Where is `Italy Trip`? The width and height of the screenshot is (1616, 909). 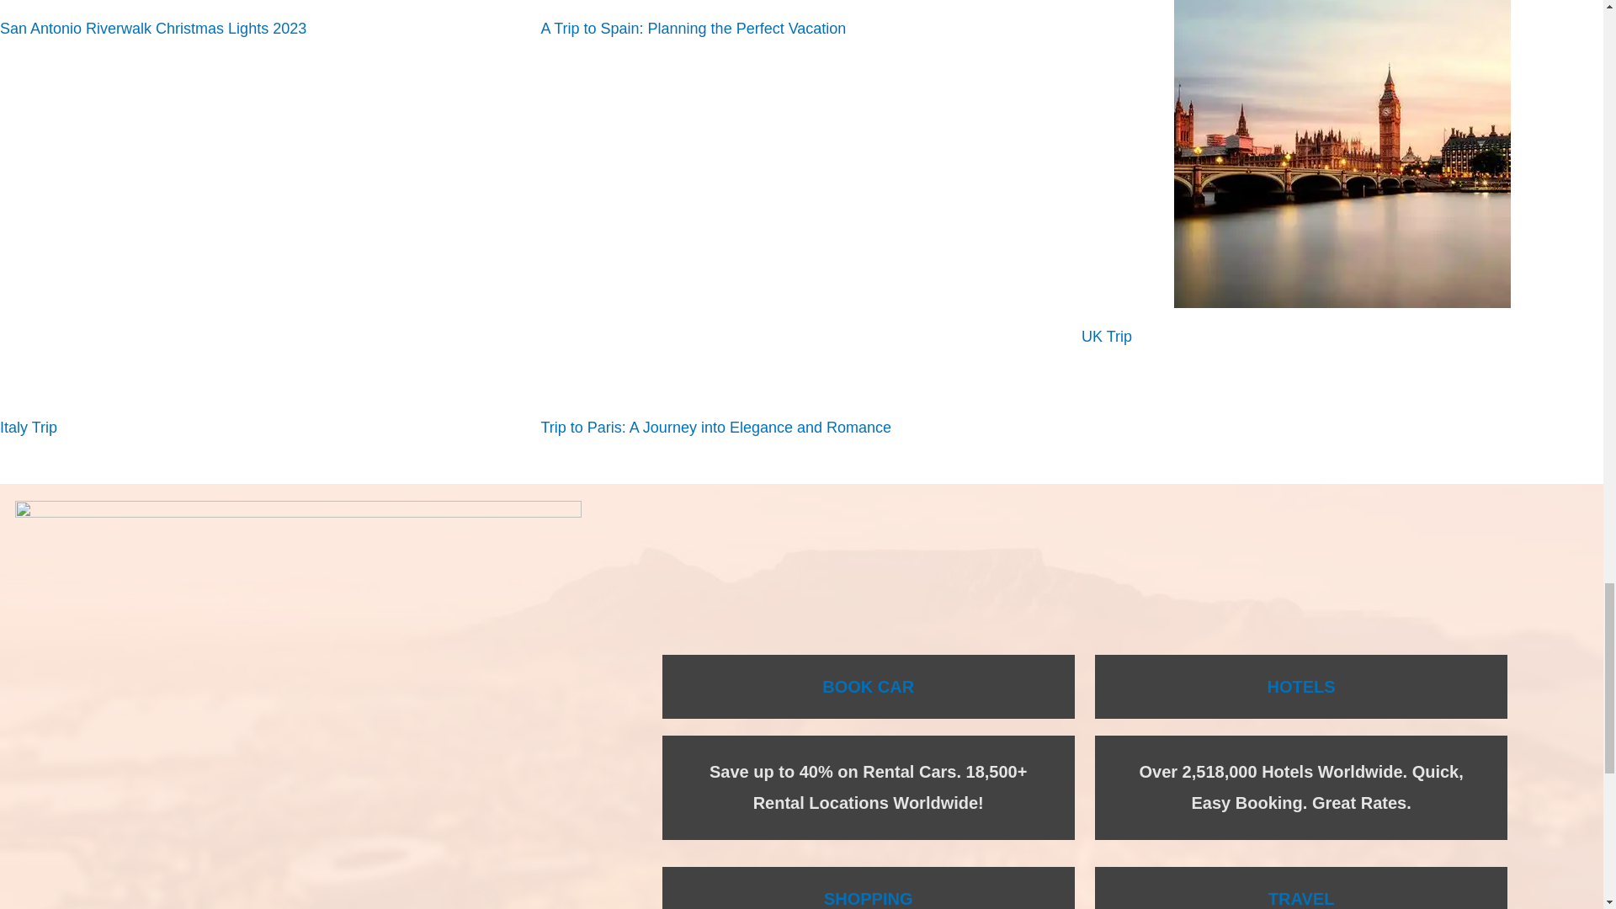
Italy Trip is located at coordinates (29, 428).